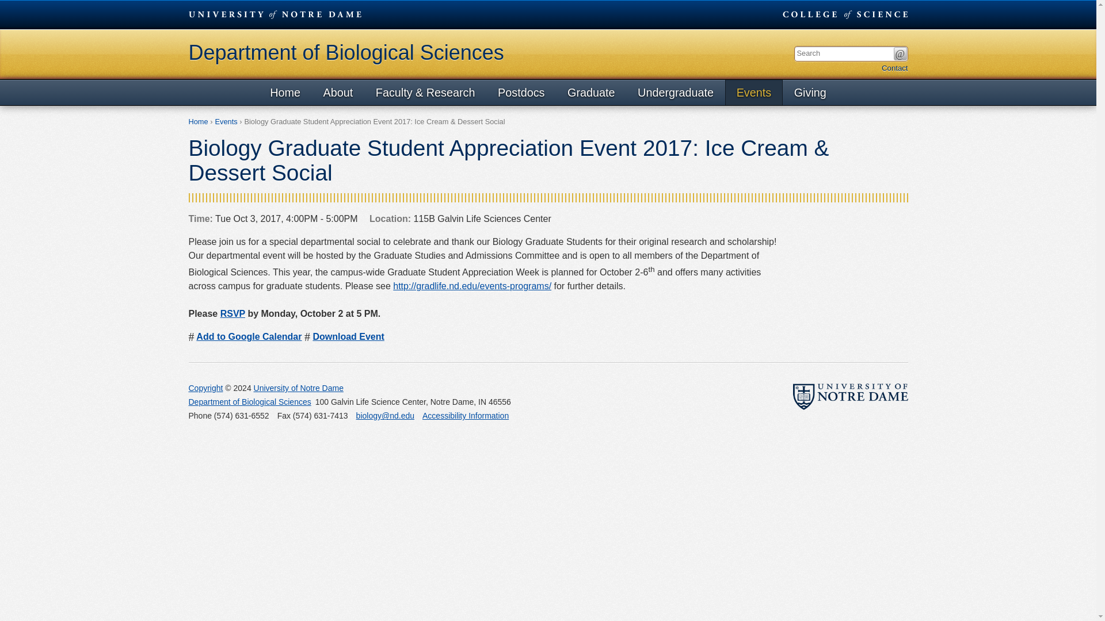 This screenshot has width=1105, height=621. I want to click on Download Event, so click(348, 336).